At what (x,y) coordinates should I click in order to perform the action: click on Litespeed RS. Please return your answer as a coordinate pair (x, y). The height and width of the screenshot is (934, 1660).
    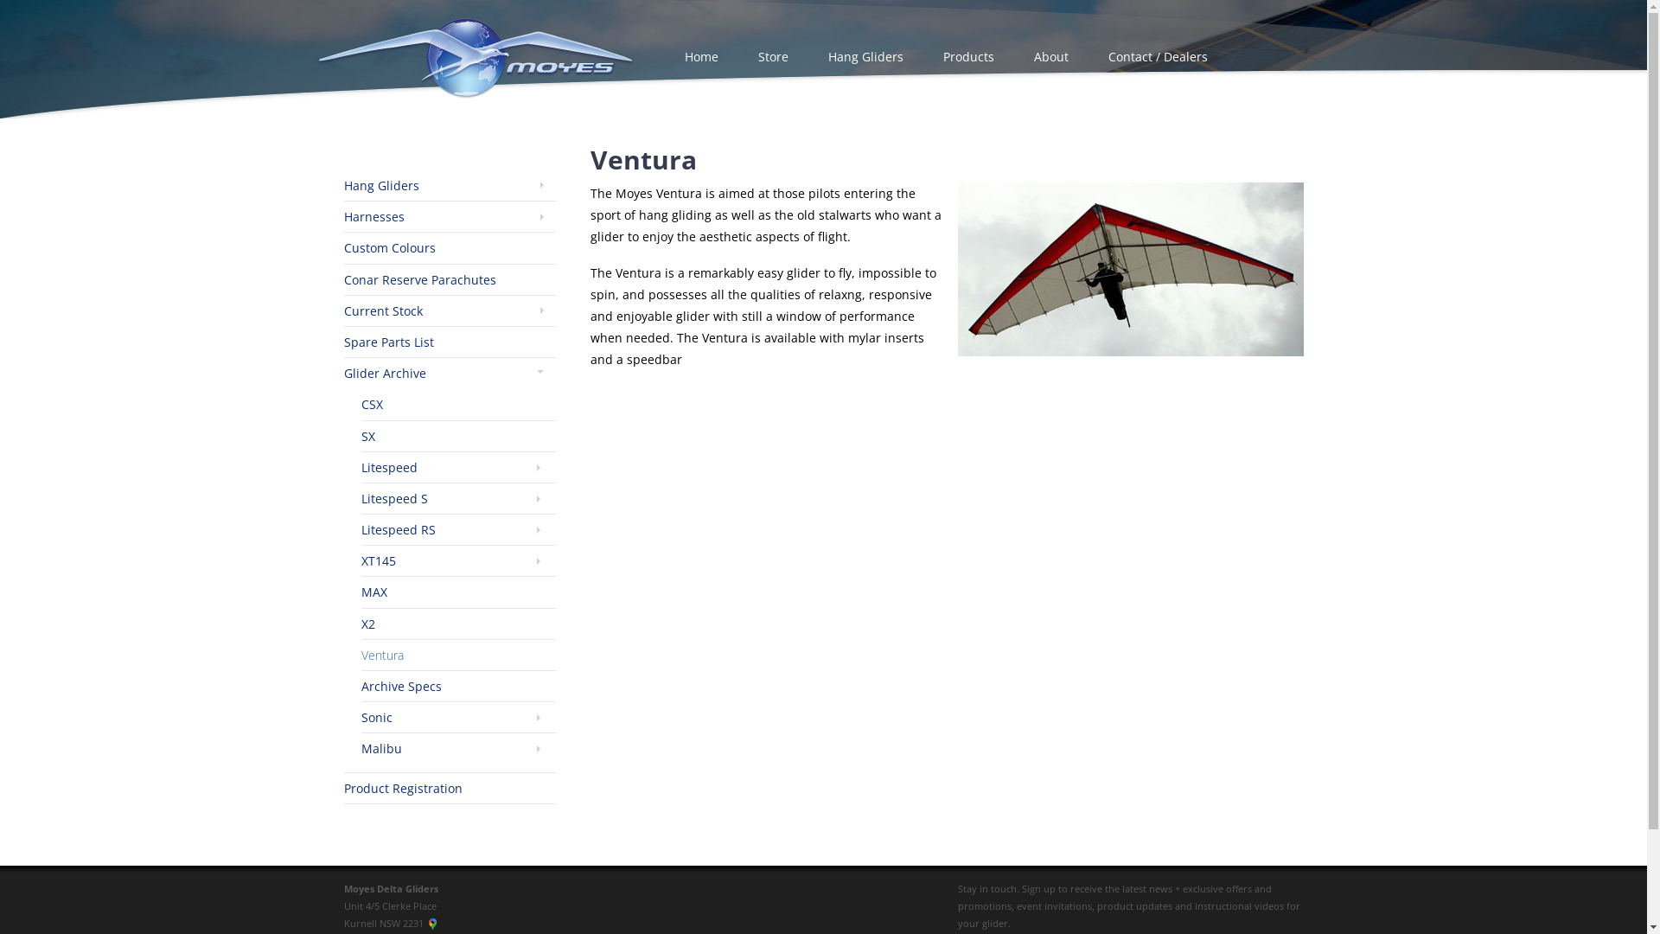
    Looking at the image, I should click on (399, 529).